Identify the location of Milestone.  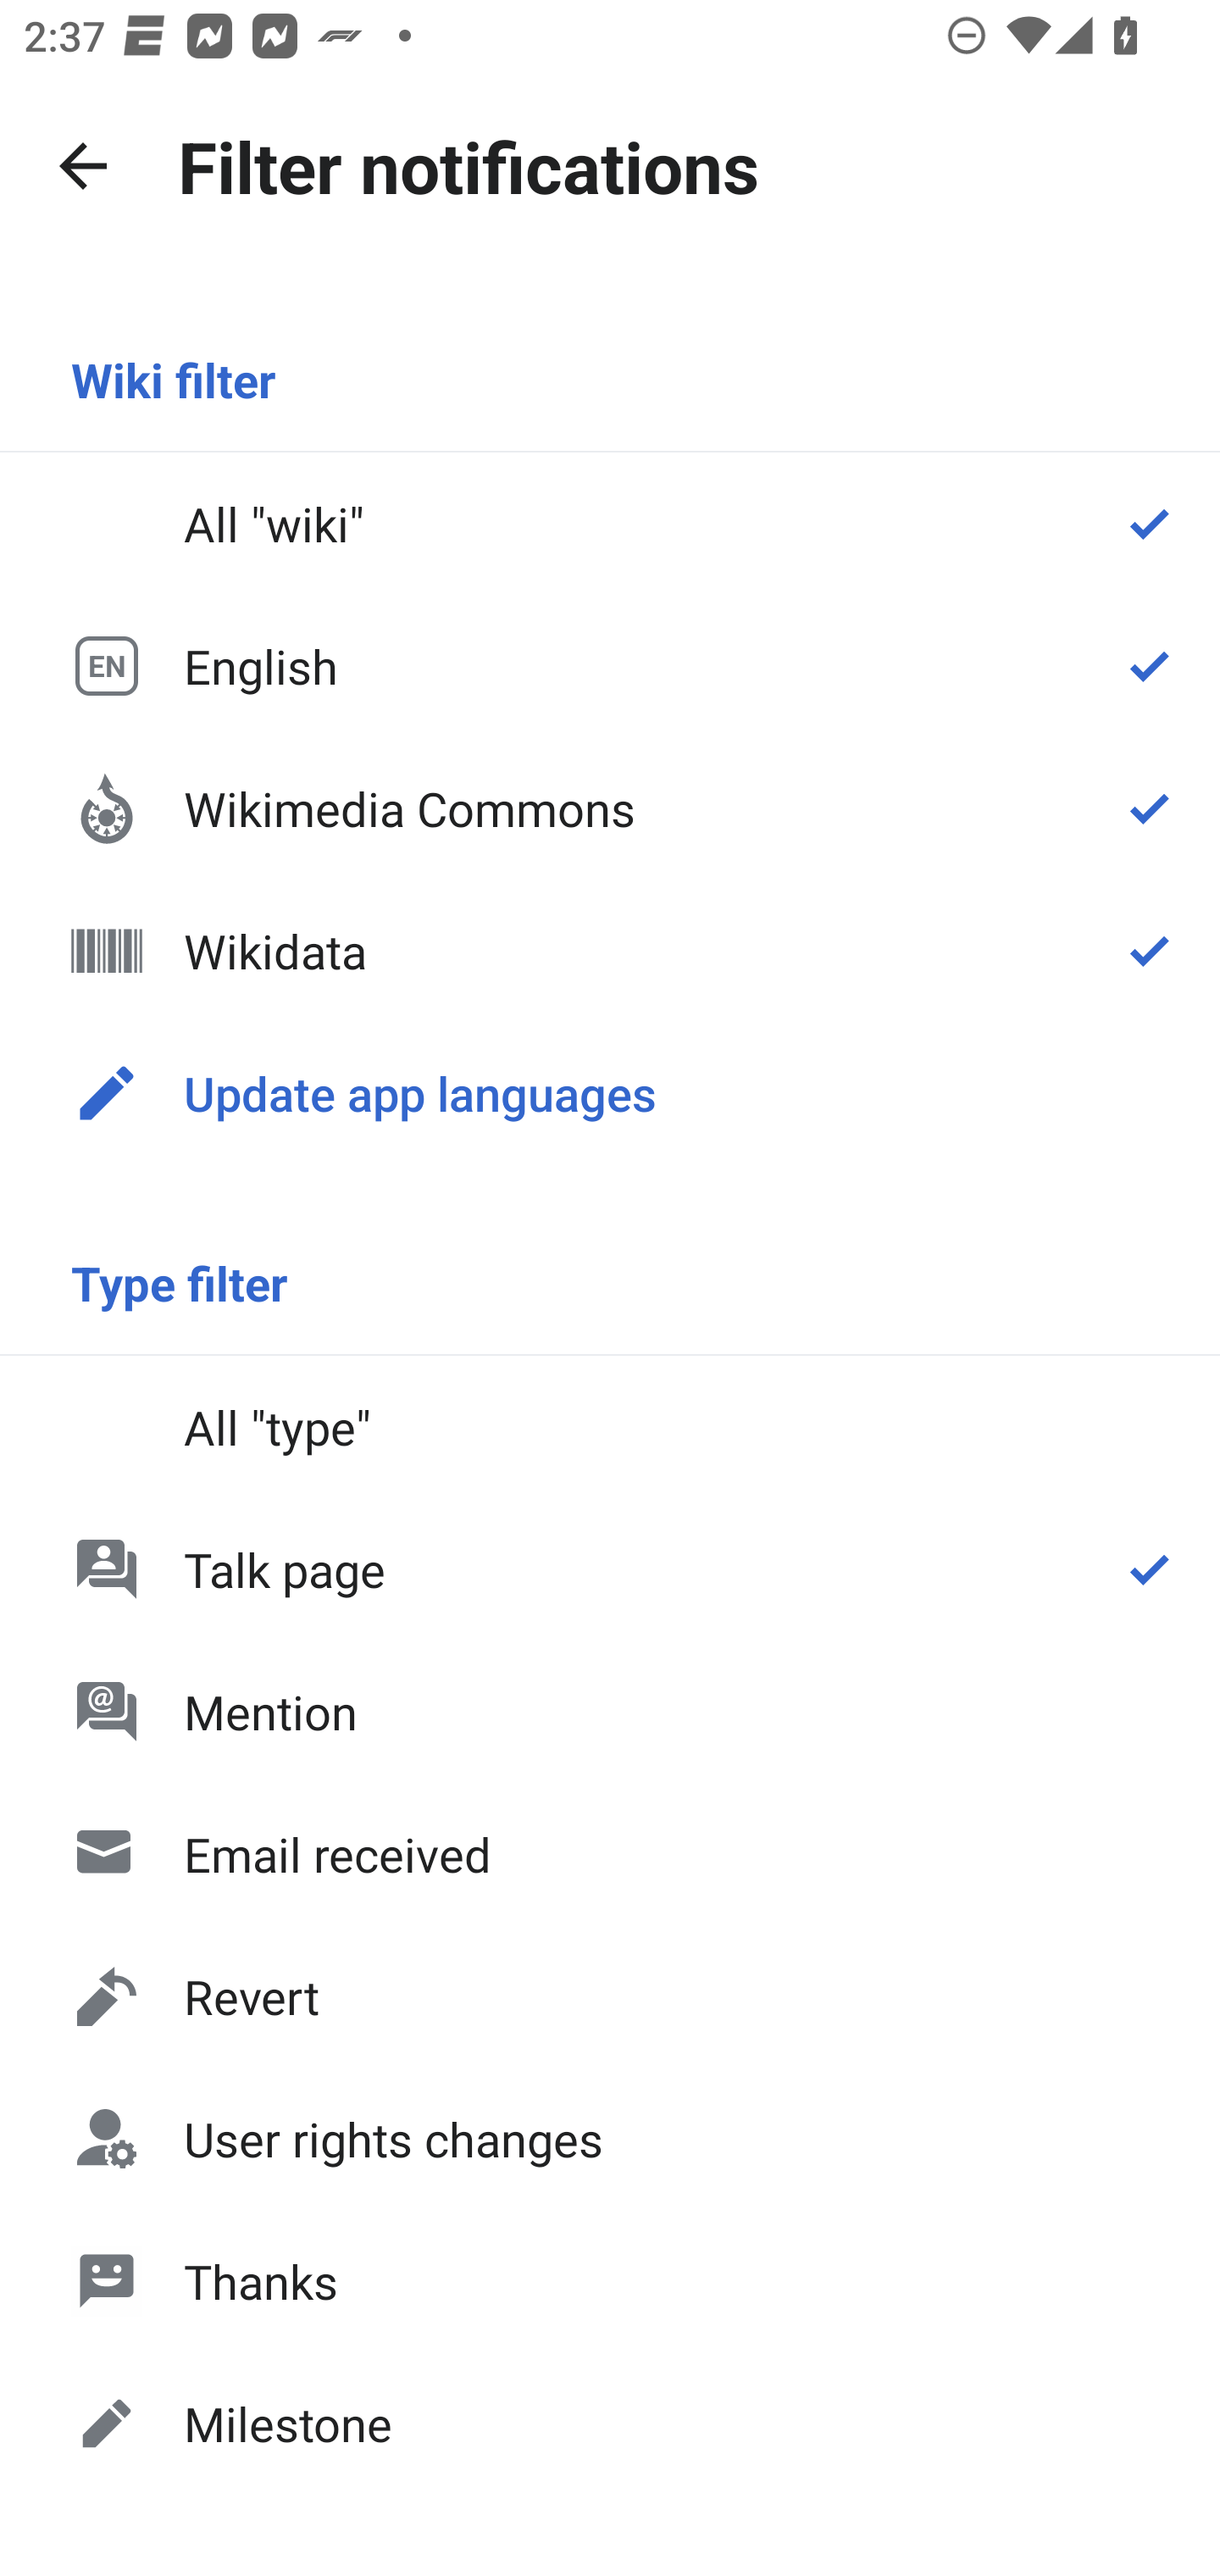
(610, 2422).